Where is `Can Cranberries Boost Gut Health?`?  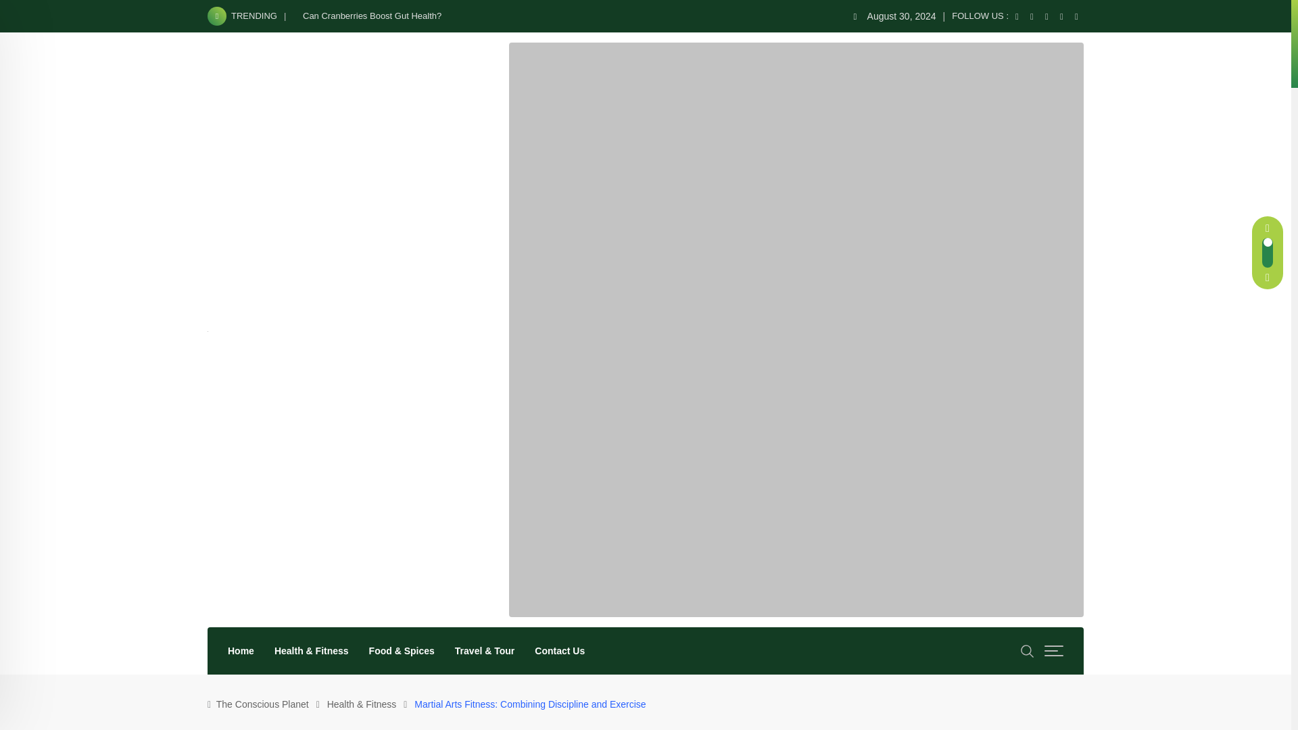 Can Cranberries Boost Gut Health? is located at coordinates (836, 420).